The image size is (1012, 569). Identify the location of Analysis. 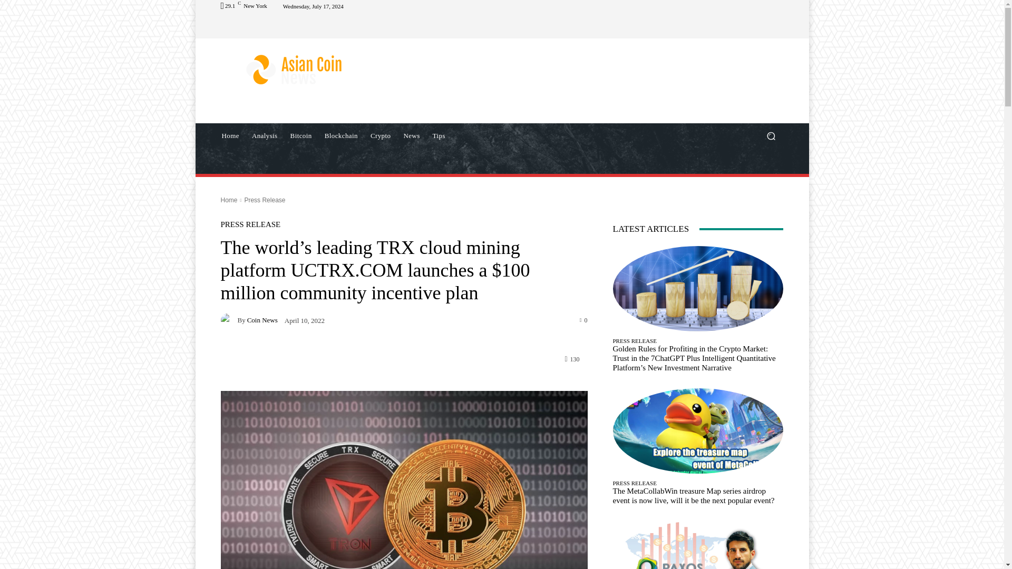
(265, 136).